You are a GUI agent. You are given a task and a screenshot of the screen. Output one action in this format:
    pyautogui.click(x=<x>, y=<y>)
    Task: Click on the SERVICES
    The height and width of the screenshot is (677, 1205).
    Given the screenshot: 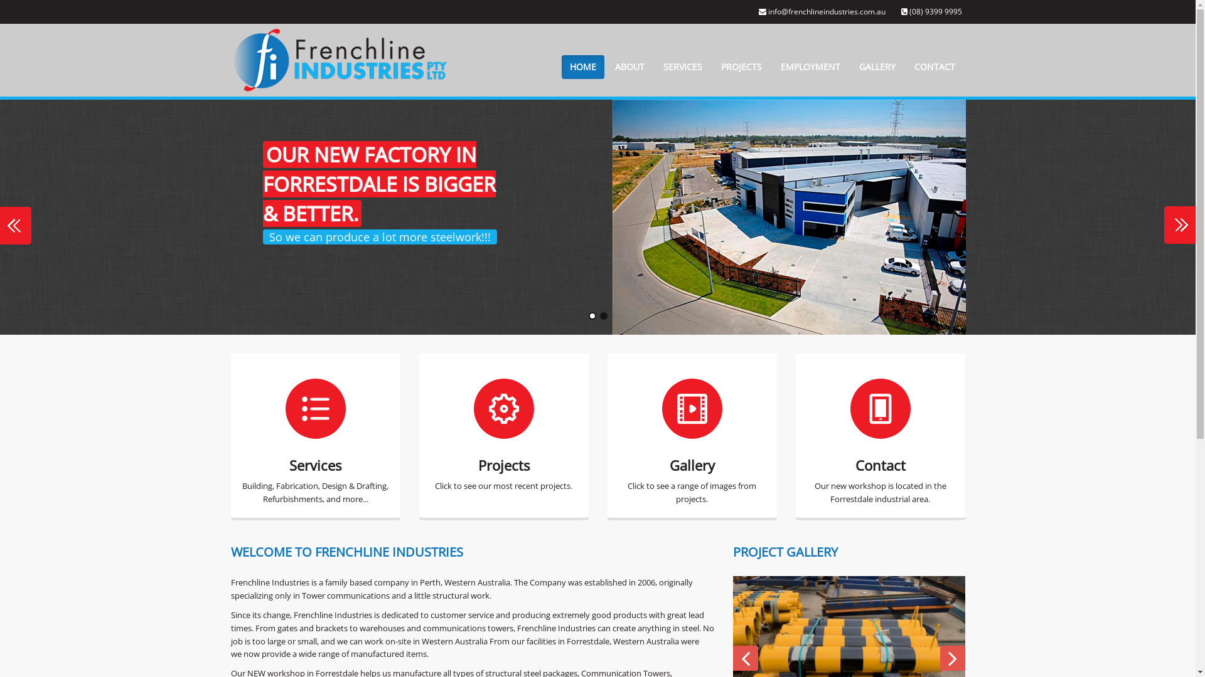 What is the action you would take?
    pyautogui.click(x=683, y=67)
    